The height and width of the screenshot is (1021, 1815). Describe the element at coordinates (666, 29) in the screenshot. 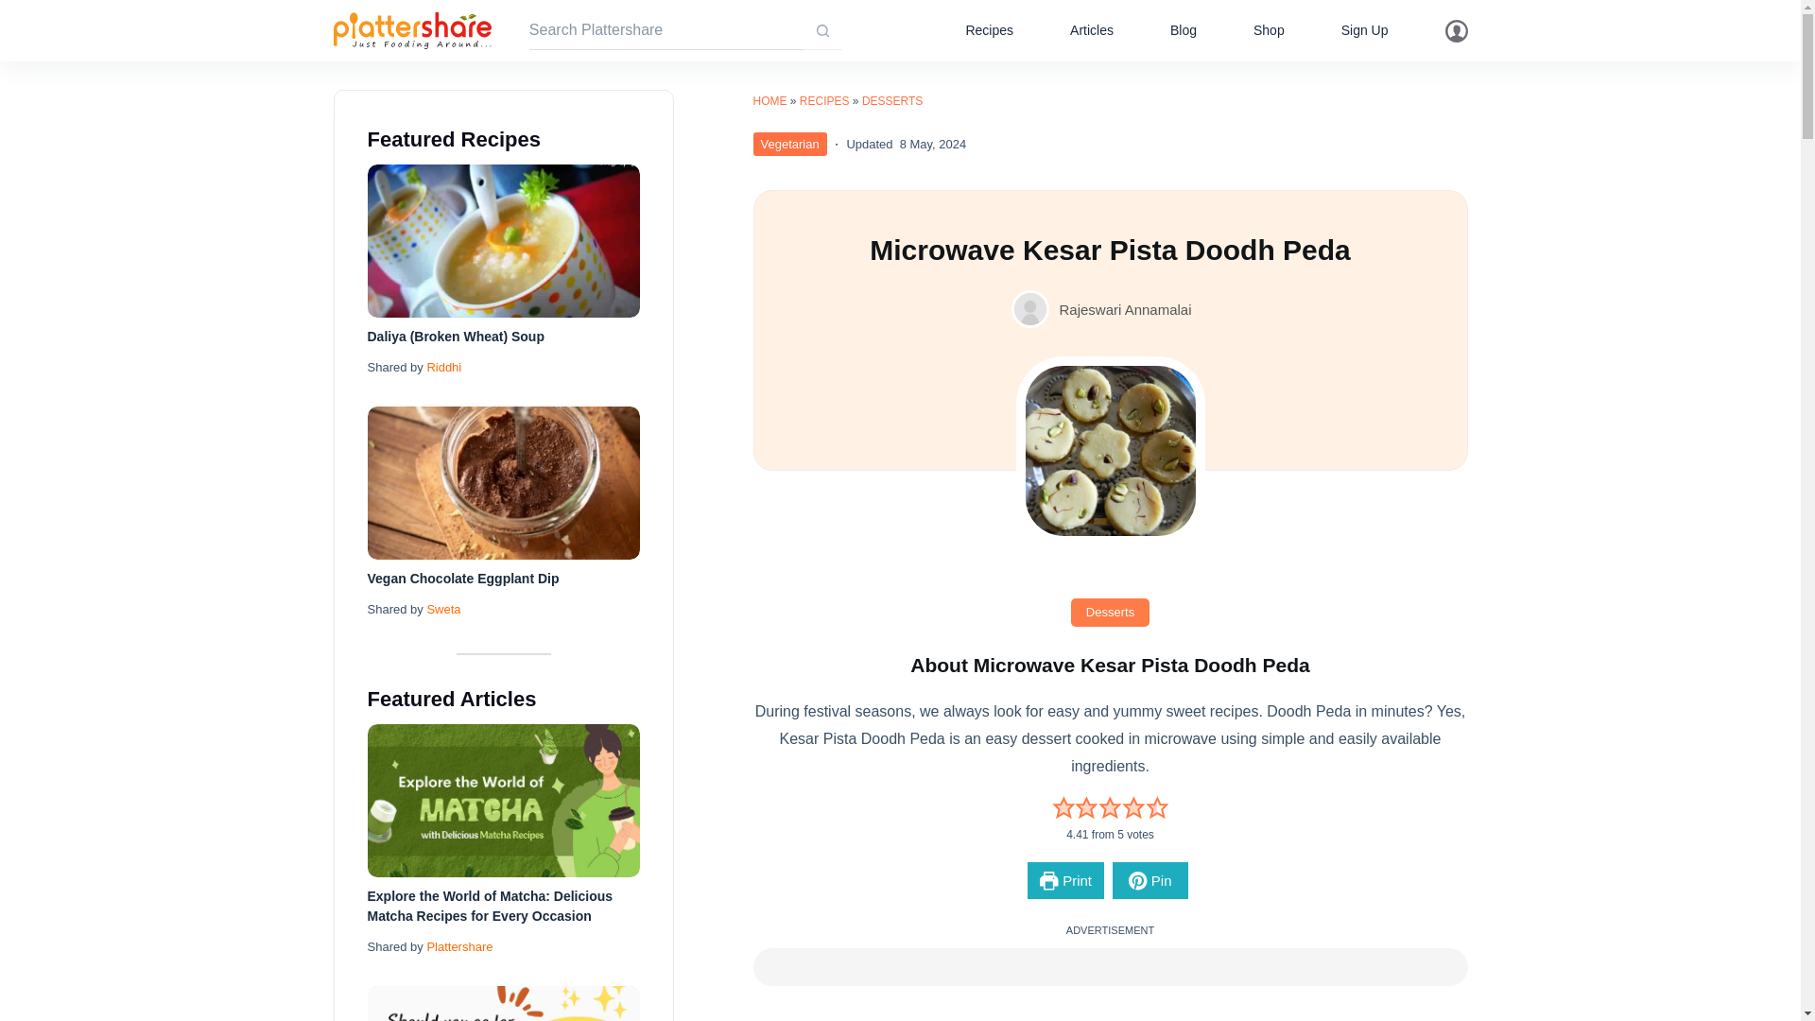

I see `Search for...` at that location.